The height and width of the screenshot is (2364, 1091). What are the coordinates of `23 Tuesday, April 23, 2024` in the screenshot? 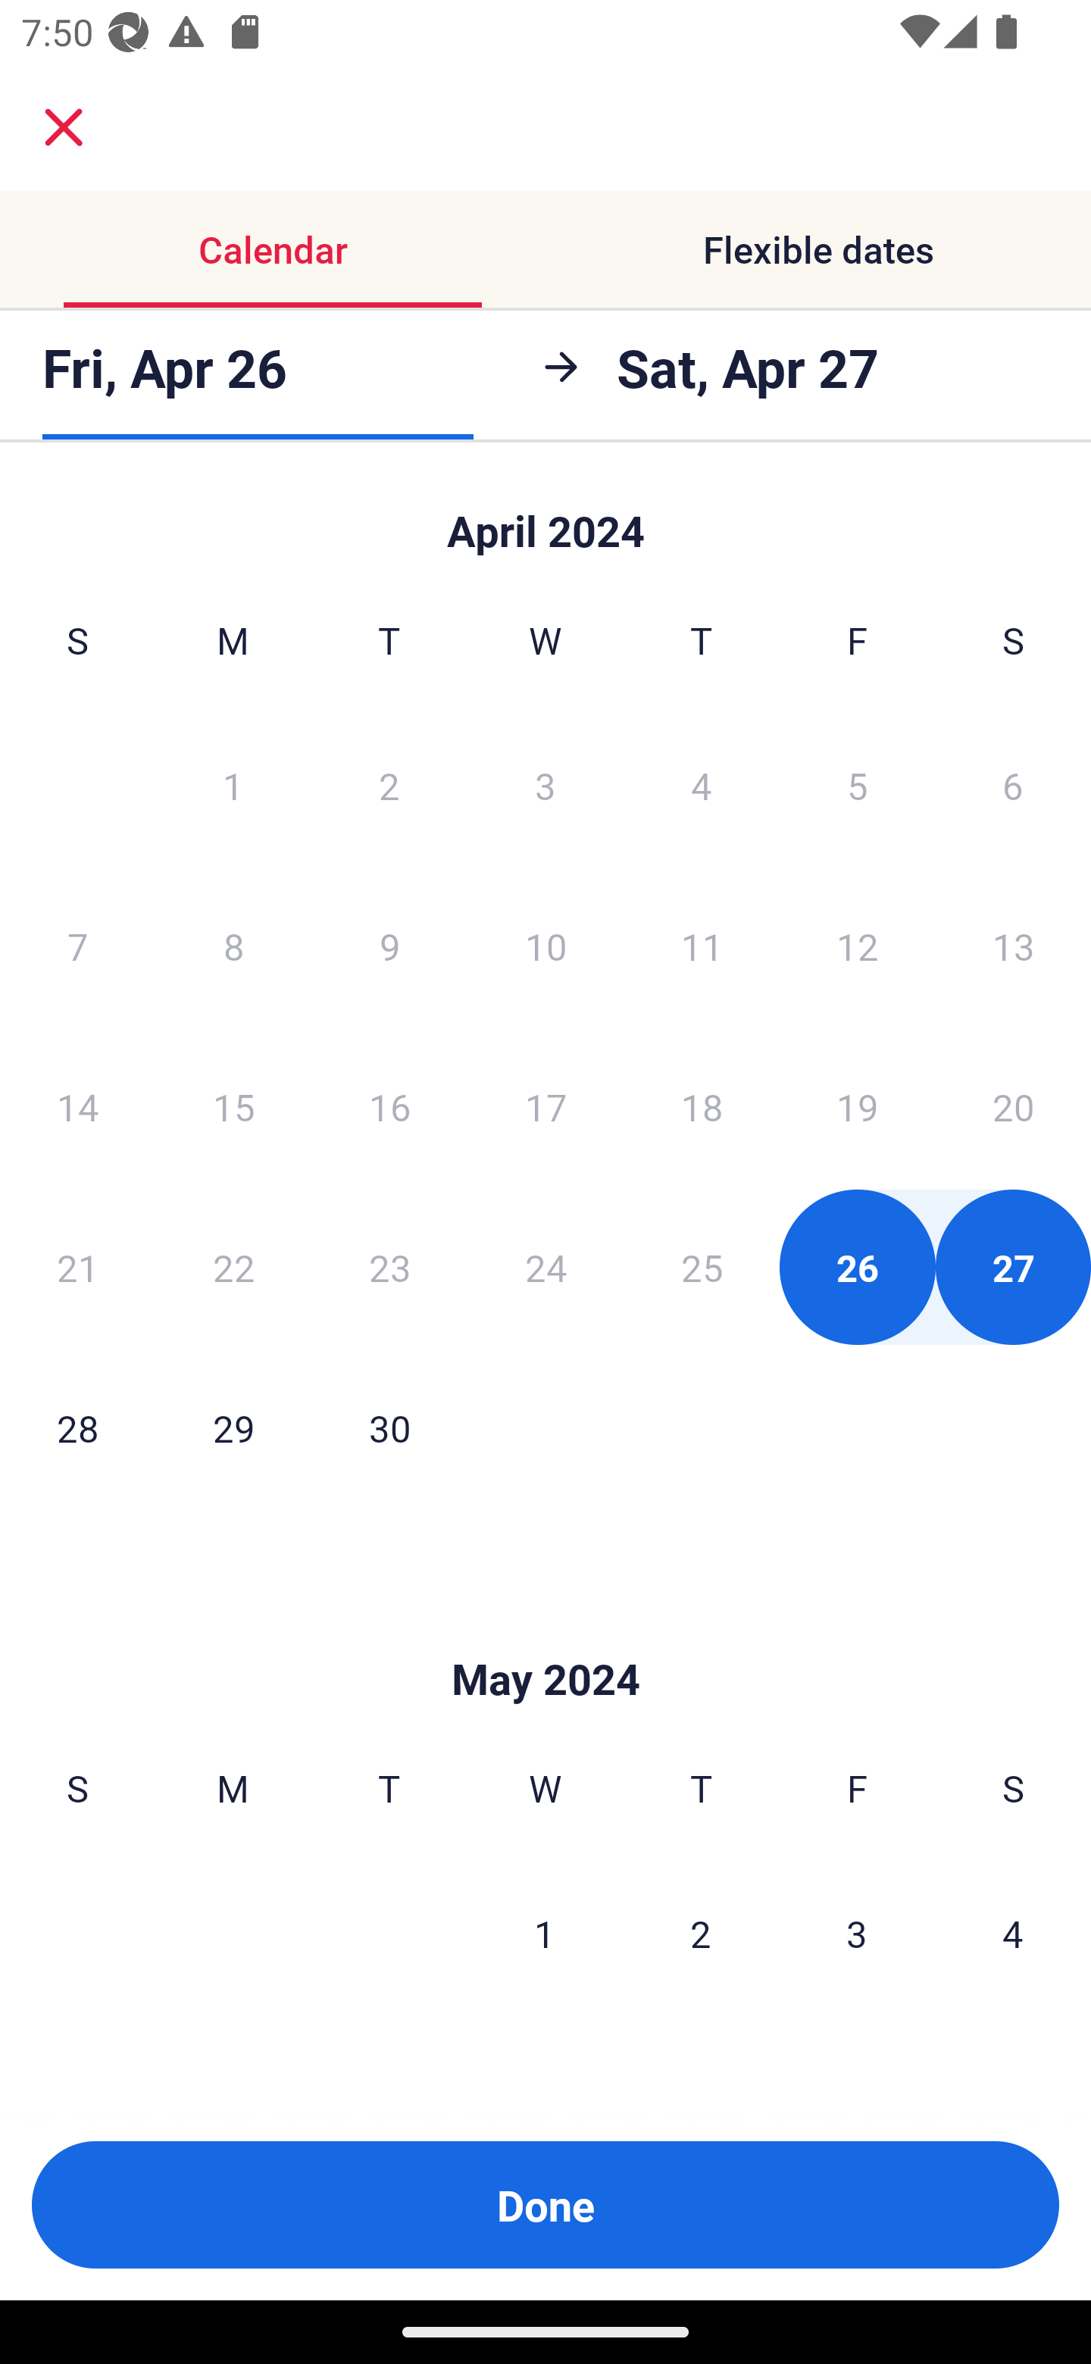 It's located at (389, 1267).